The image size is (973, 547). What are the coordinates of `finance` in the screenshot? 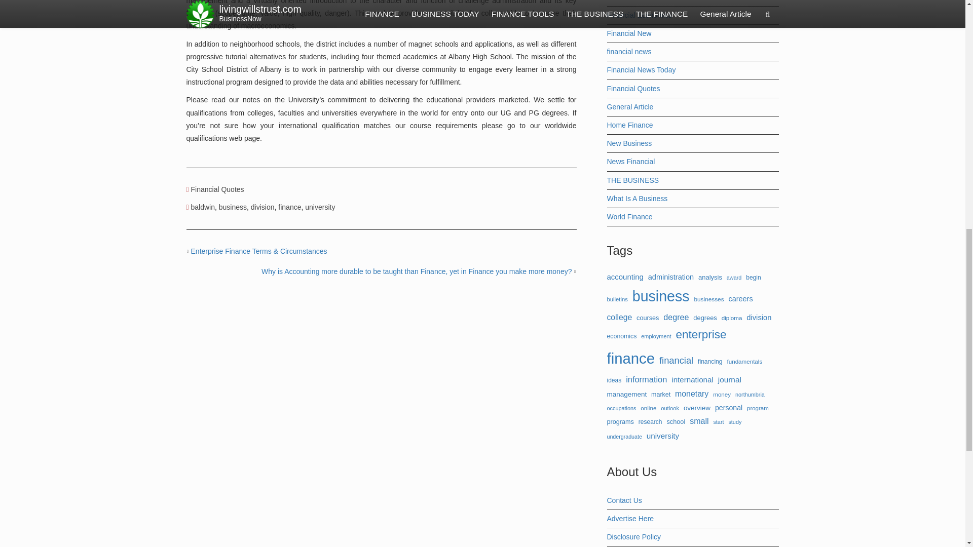 It's located at (289, 207).